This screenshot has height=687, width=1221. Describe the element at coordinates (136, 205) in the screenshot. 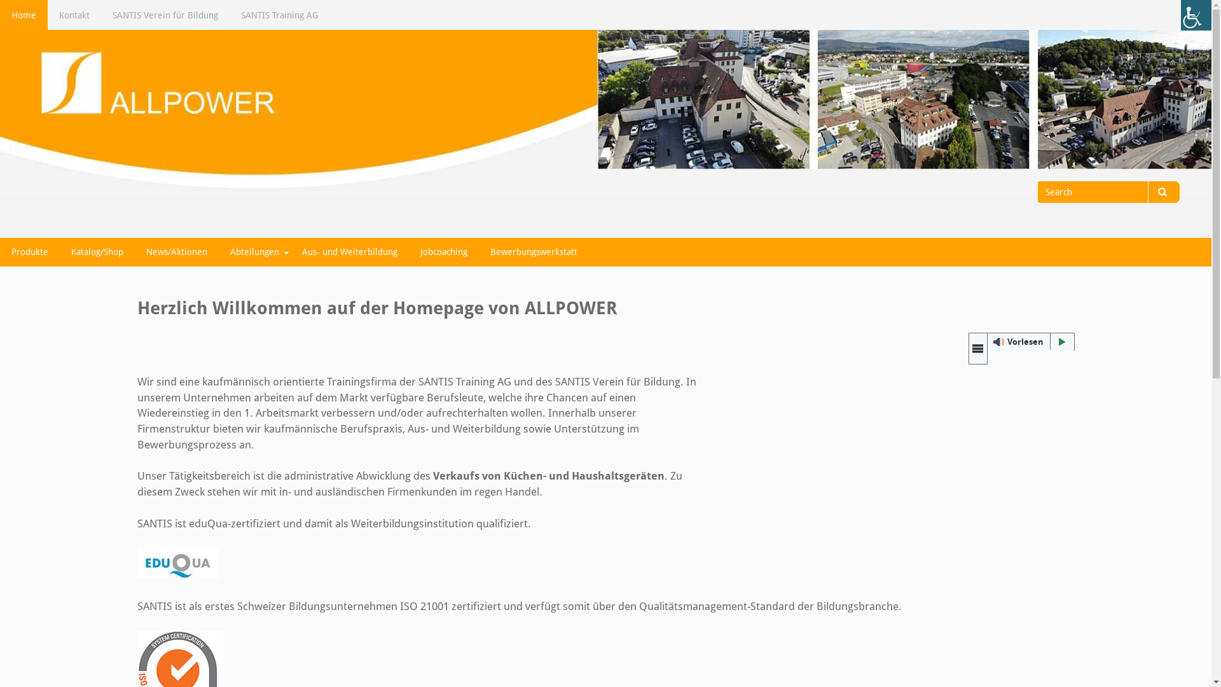

I see `Praxisfirma Allpower` at that location.